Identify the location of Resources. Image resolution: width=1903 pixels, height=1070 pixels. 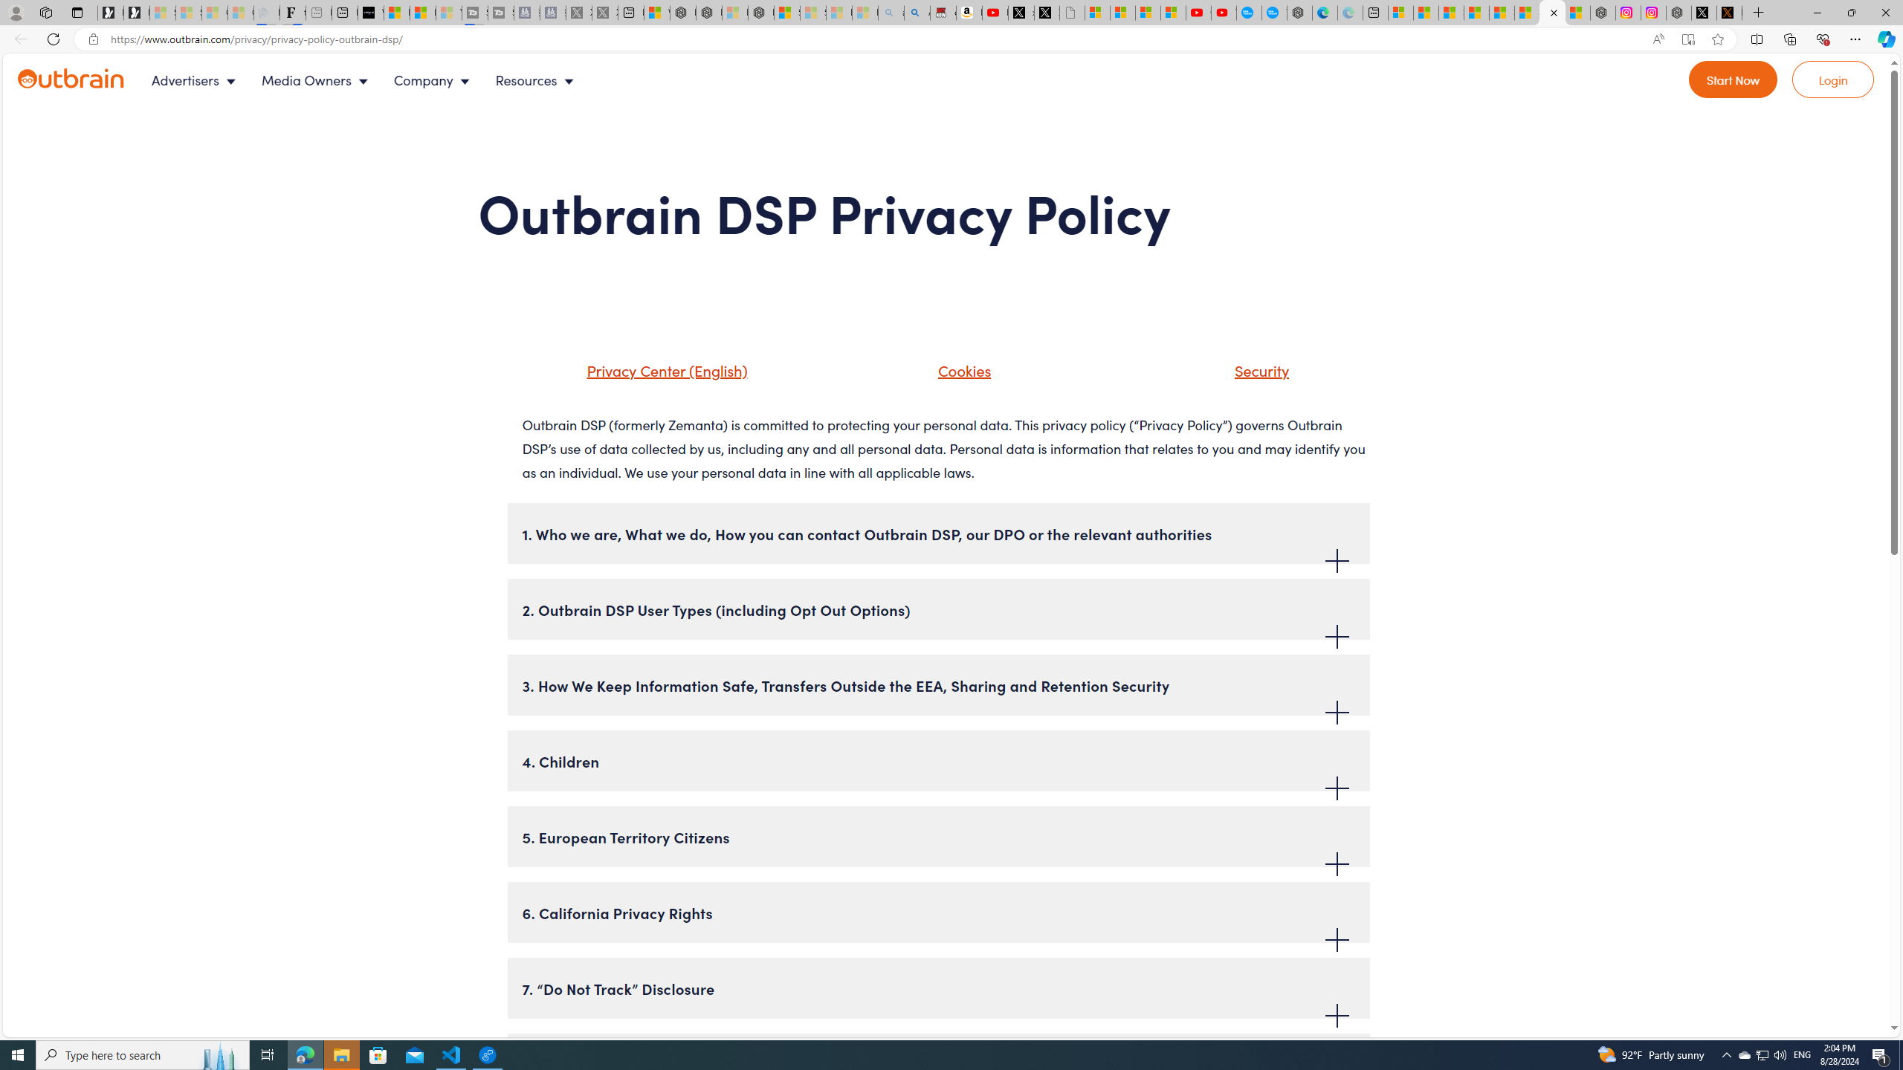
(537, 80).